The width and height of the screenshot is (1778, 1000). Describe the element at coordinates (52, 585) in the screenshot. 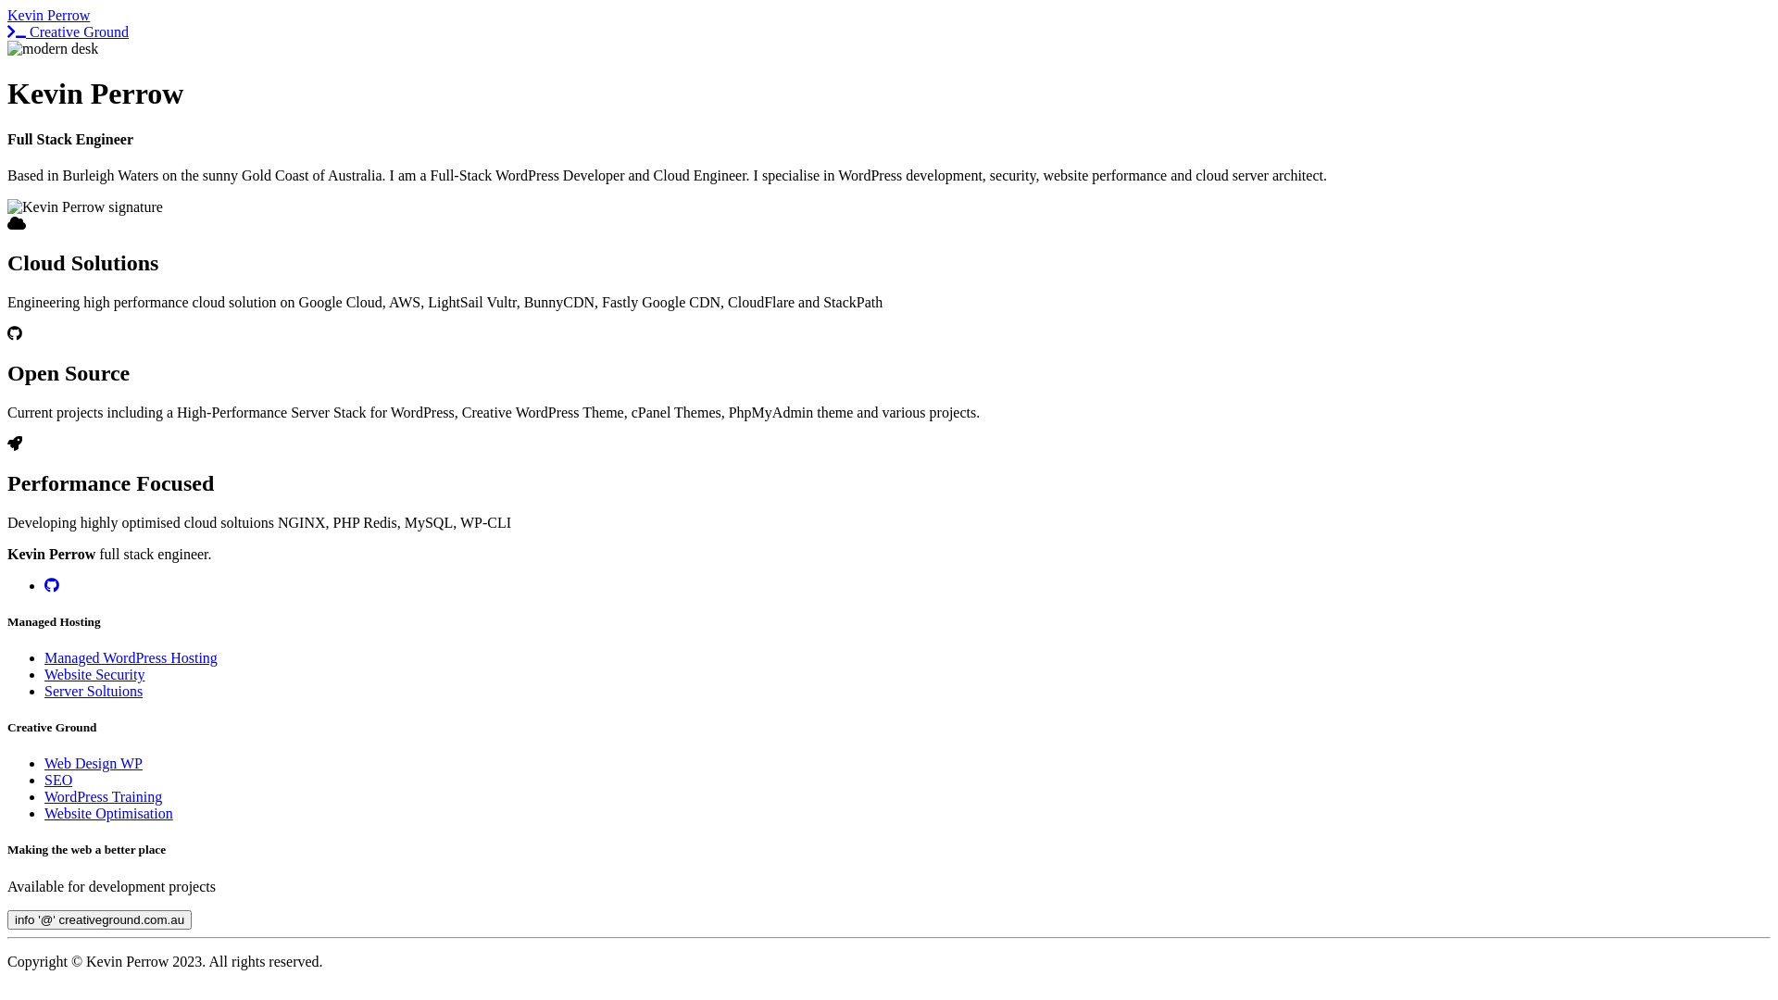

I see `Open Source Projects` at that location.